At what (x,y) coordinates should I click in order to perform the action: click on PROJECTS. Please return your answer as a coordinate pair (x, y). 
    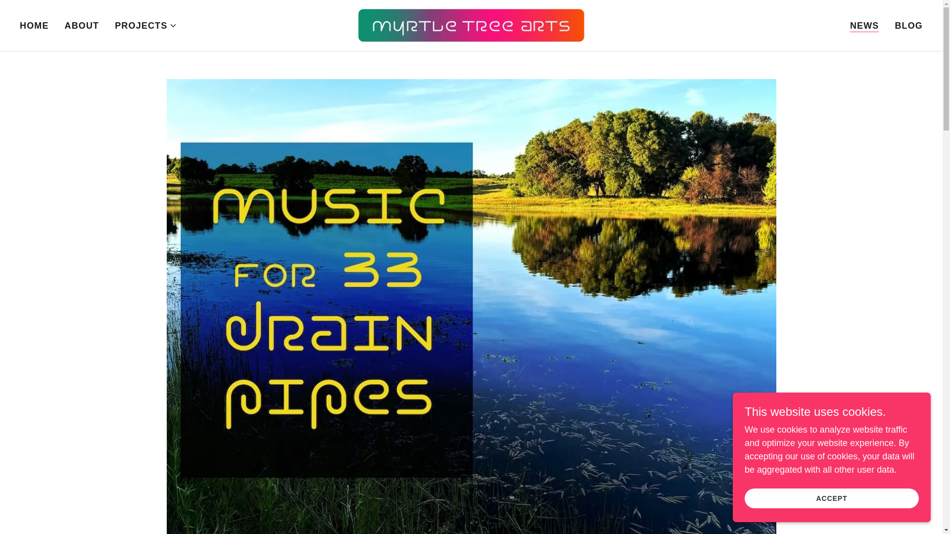
    Looking at the image, I should click on (145, 25).